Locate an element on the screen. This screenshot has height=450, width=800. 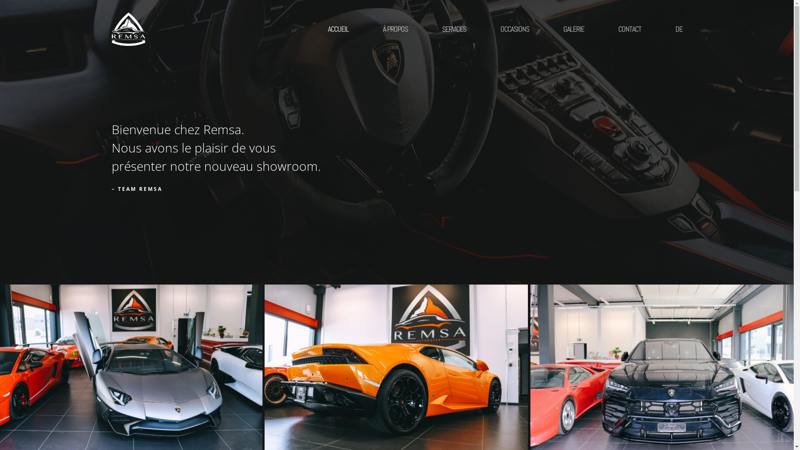
ACCUEIL is located at coordinates (338, 29).